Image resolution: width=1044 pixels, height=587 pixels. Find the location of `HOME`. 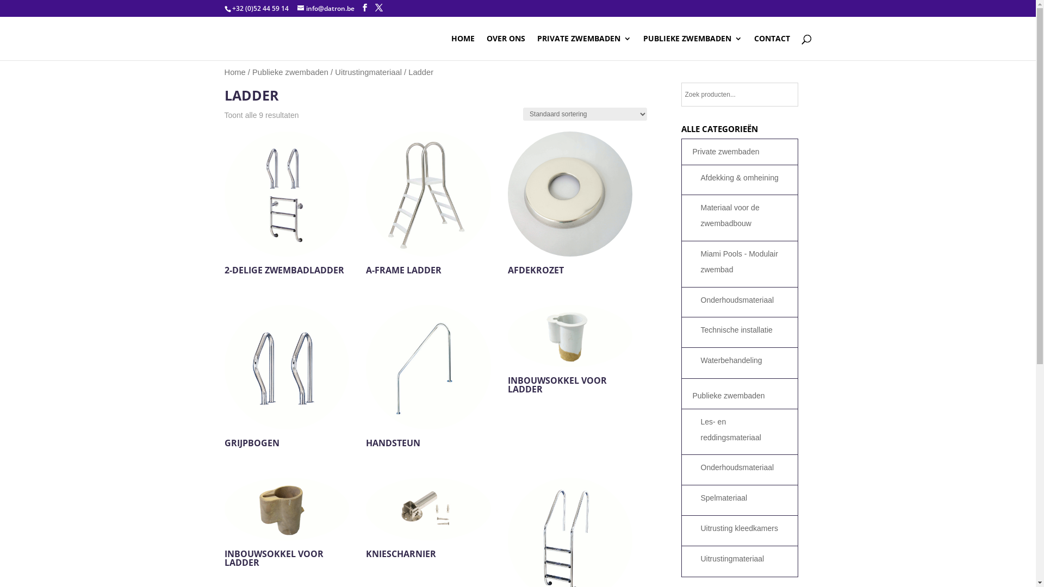

HOME is located at coordinates (463, 48).